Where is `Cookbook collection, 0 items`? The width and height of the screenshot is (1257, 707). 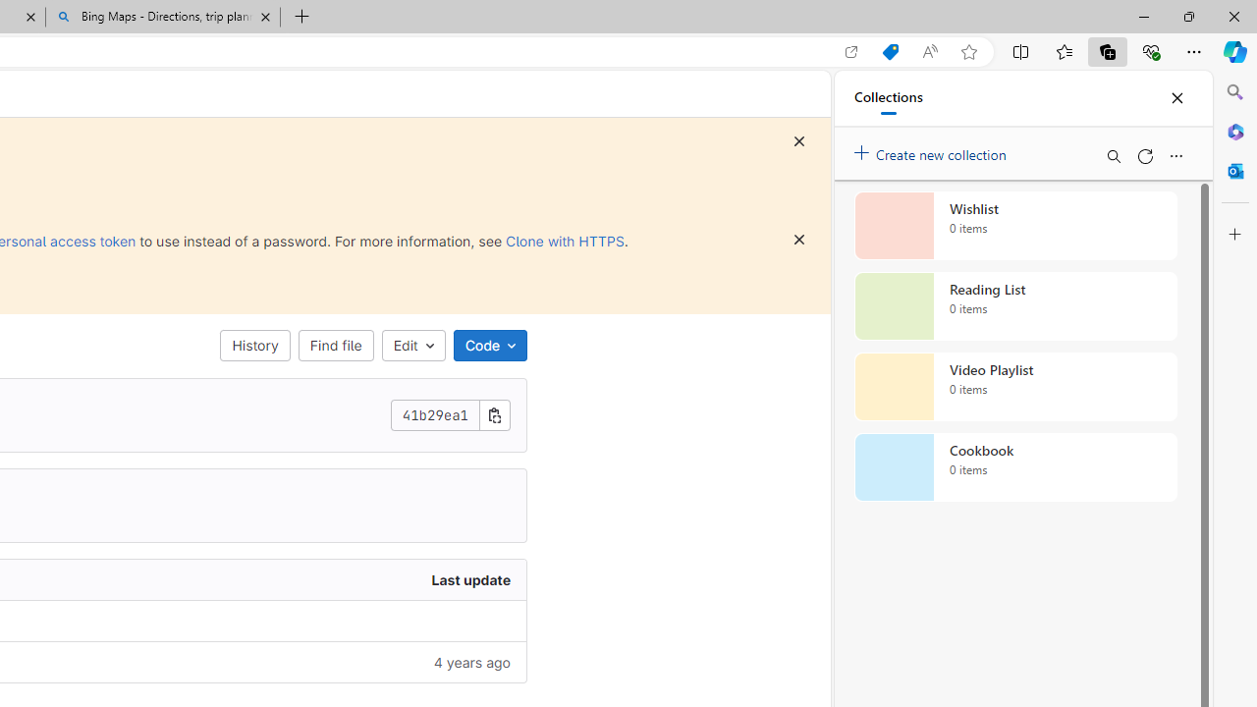
Cookbook collection, 0 items is located at coordinates (1015, 467).